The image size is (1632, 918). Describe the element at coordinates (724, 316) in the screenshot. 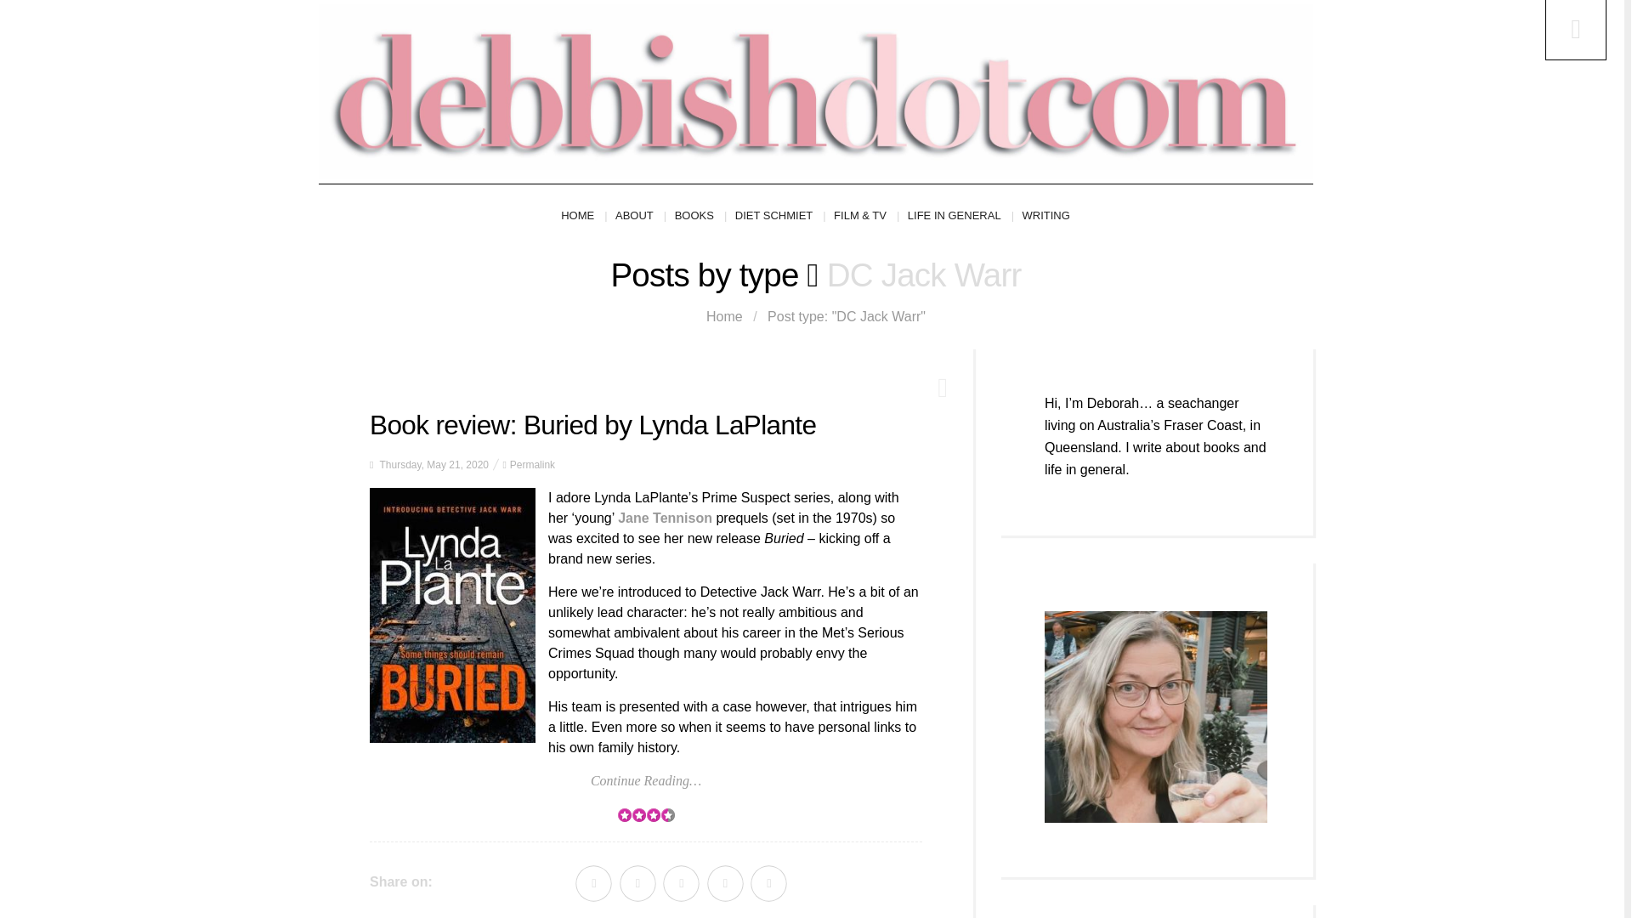

I see `Home` at that location.